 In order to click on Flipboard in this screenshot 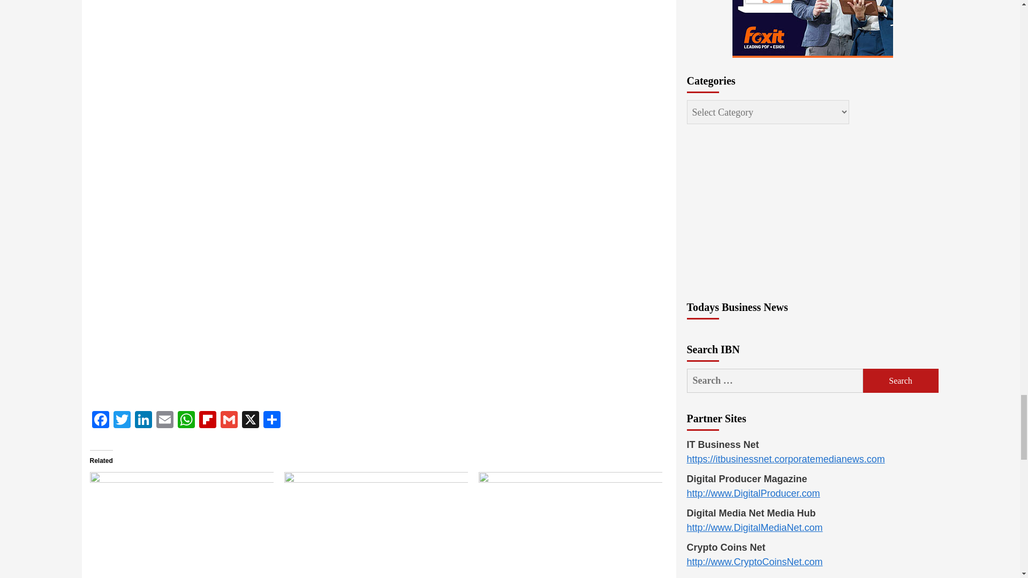, I will do `click(208, 421)`.